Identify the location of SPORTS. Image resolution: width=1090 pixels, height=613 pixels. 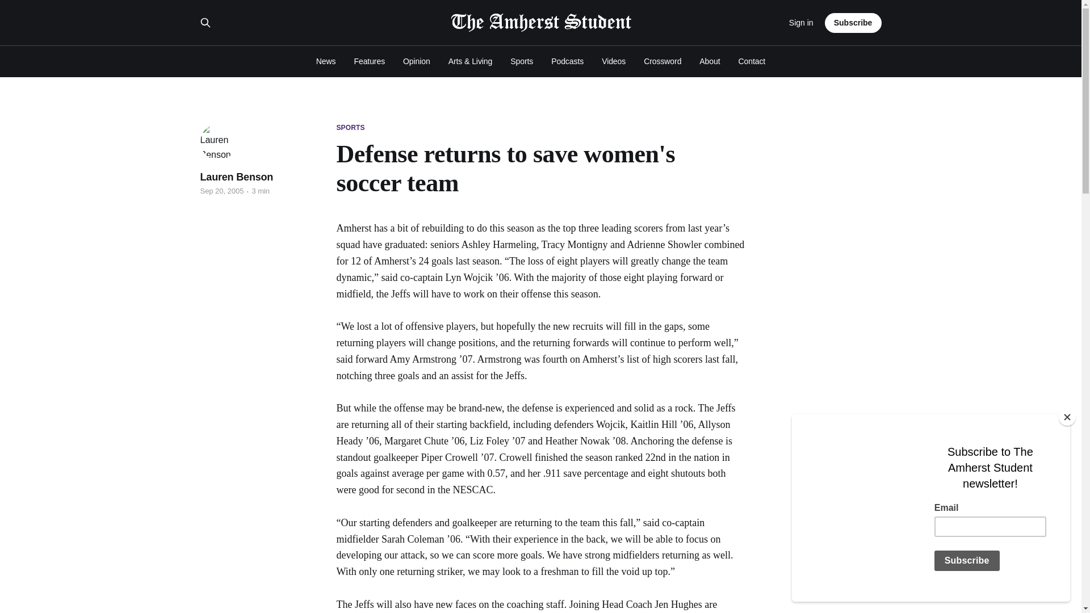
(350, 128).